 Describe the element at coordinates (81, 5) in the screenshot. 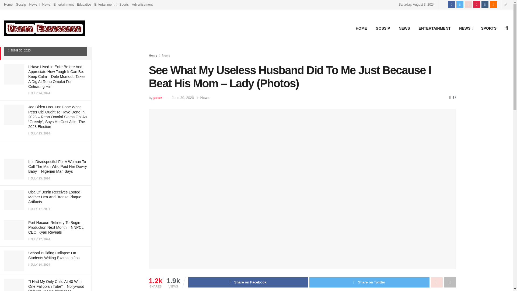

I see `Filter` at that location.